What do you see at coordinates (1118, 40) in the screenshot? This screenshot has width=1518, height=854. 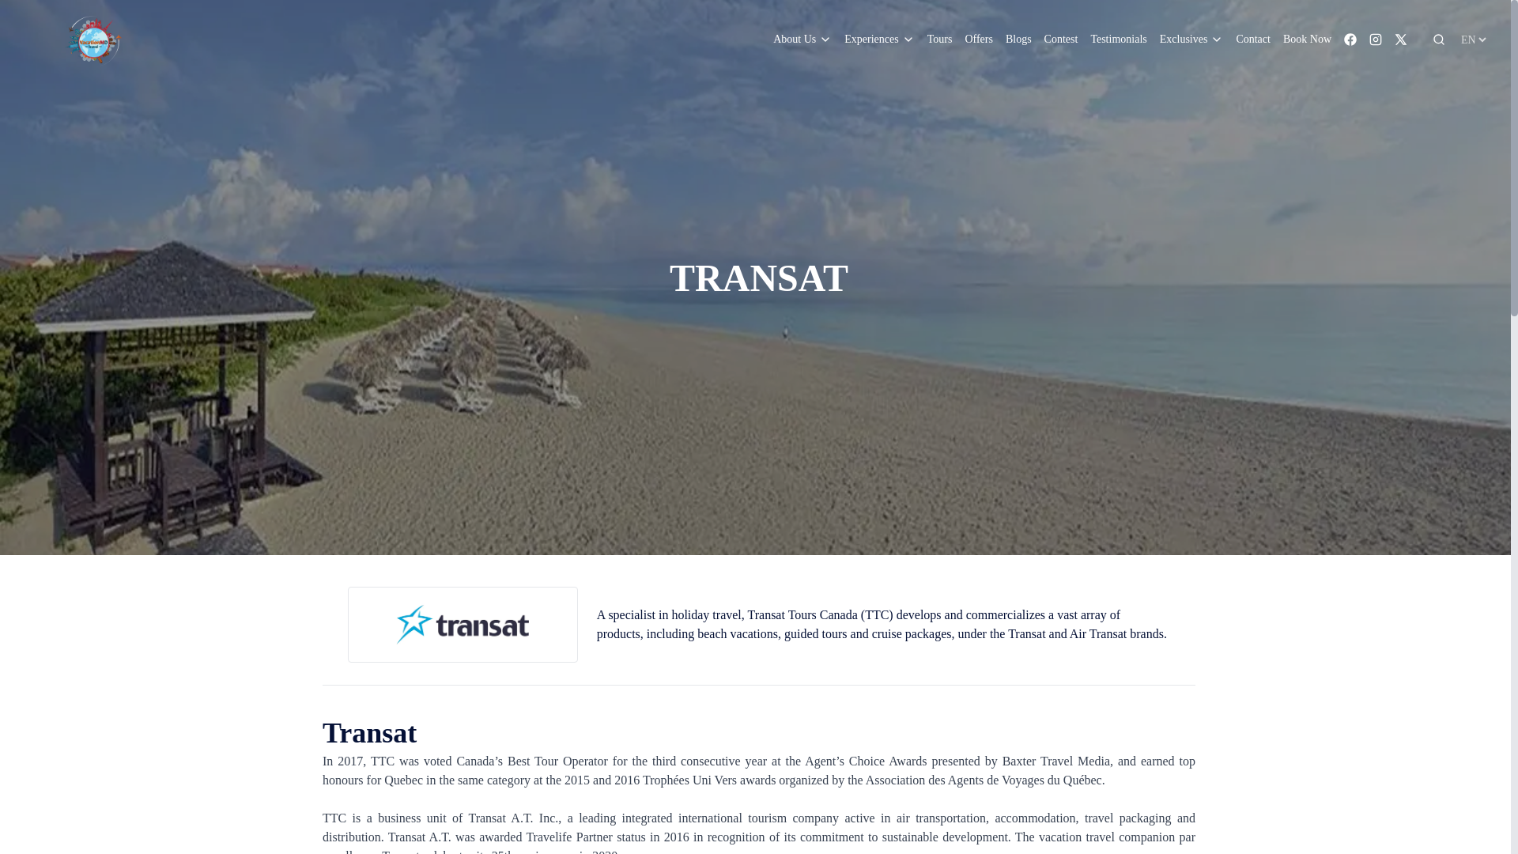 I see `Testimonials` at bounding box center [1118, 40].